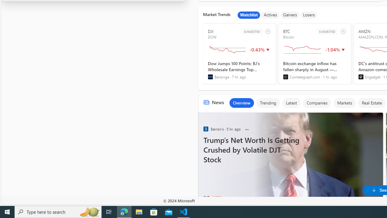 This screenshot has height=218, width=387. What do you see at coordinates (314, 54) in the screenshot?
I see `BTC SUGGESTED Bitcoin` at bounding box center [314, 54].